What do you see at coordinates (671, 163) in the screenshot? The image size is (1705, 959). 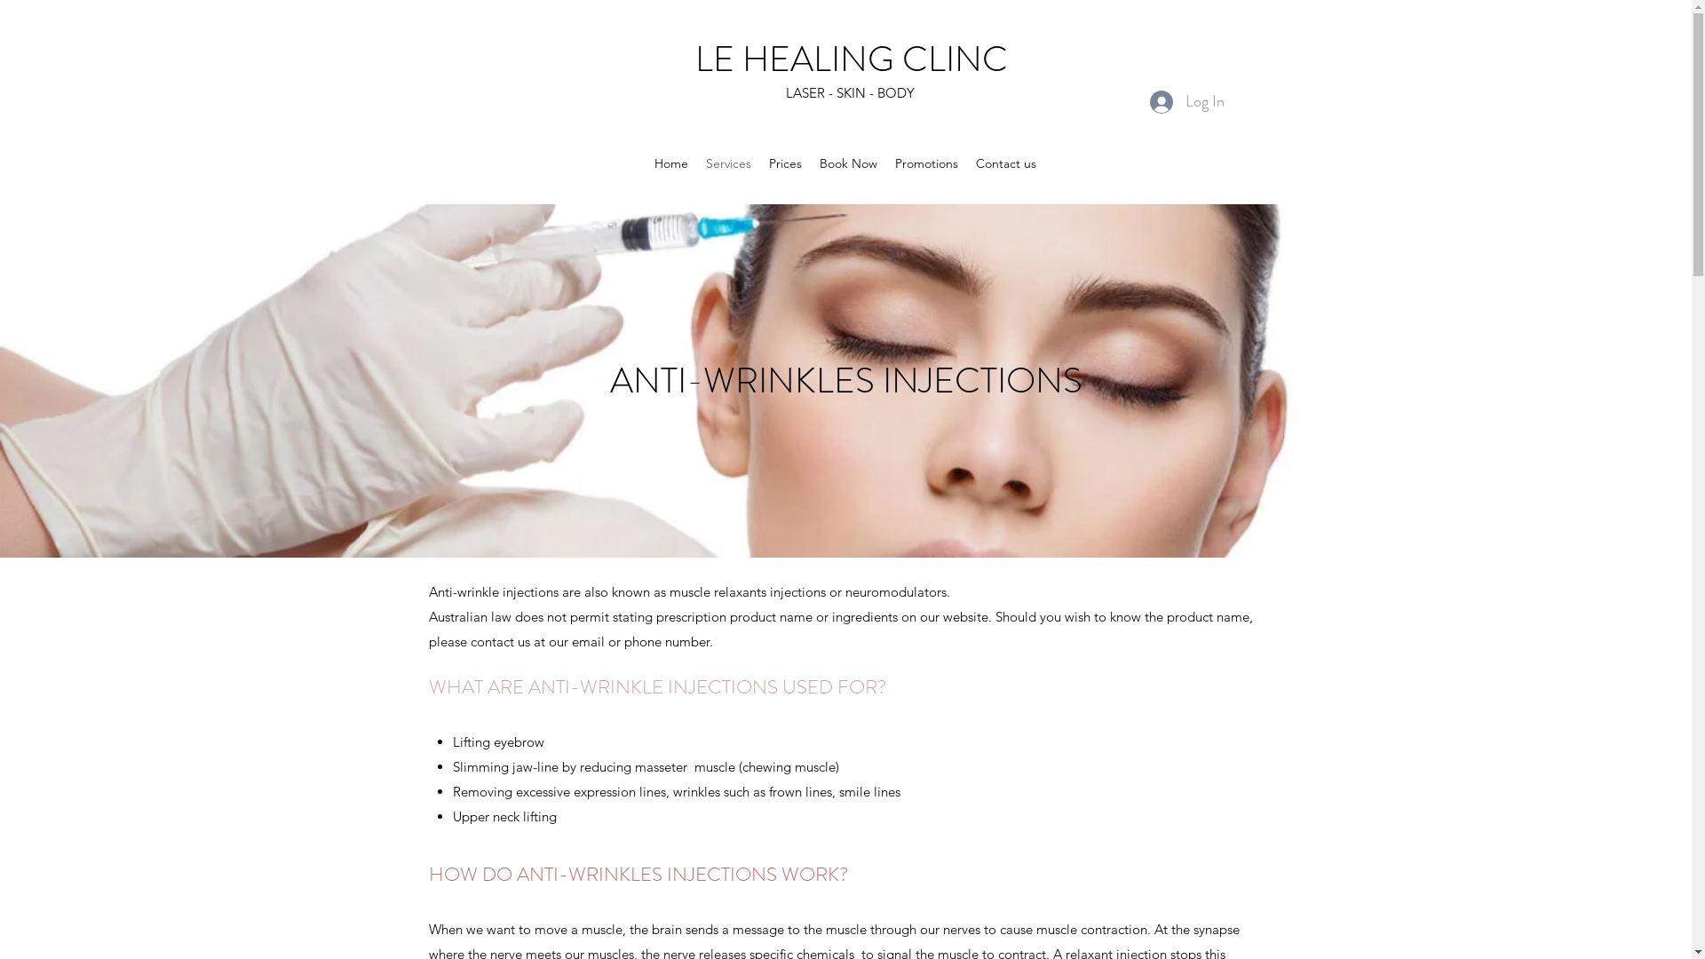 I see `Home` at bounding box center [671, 163].